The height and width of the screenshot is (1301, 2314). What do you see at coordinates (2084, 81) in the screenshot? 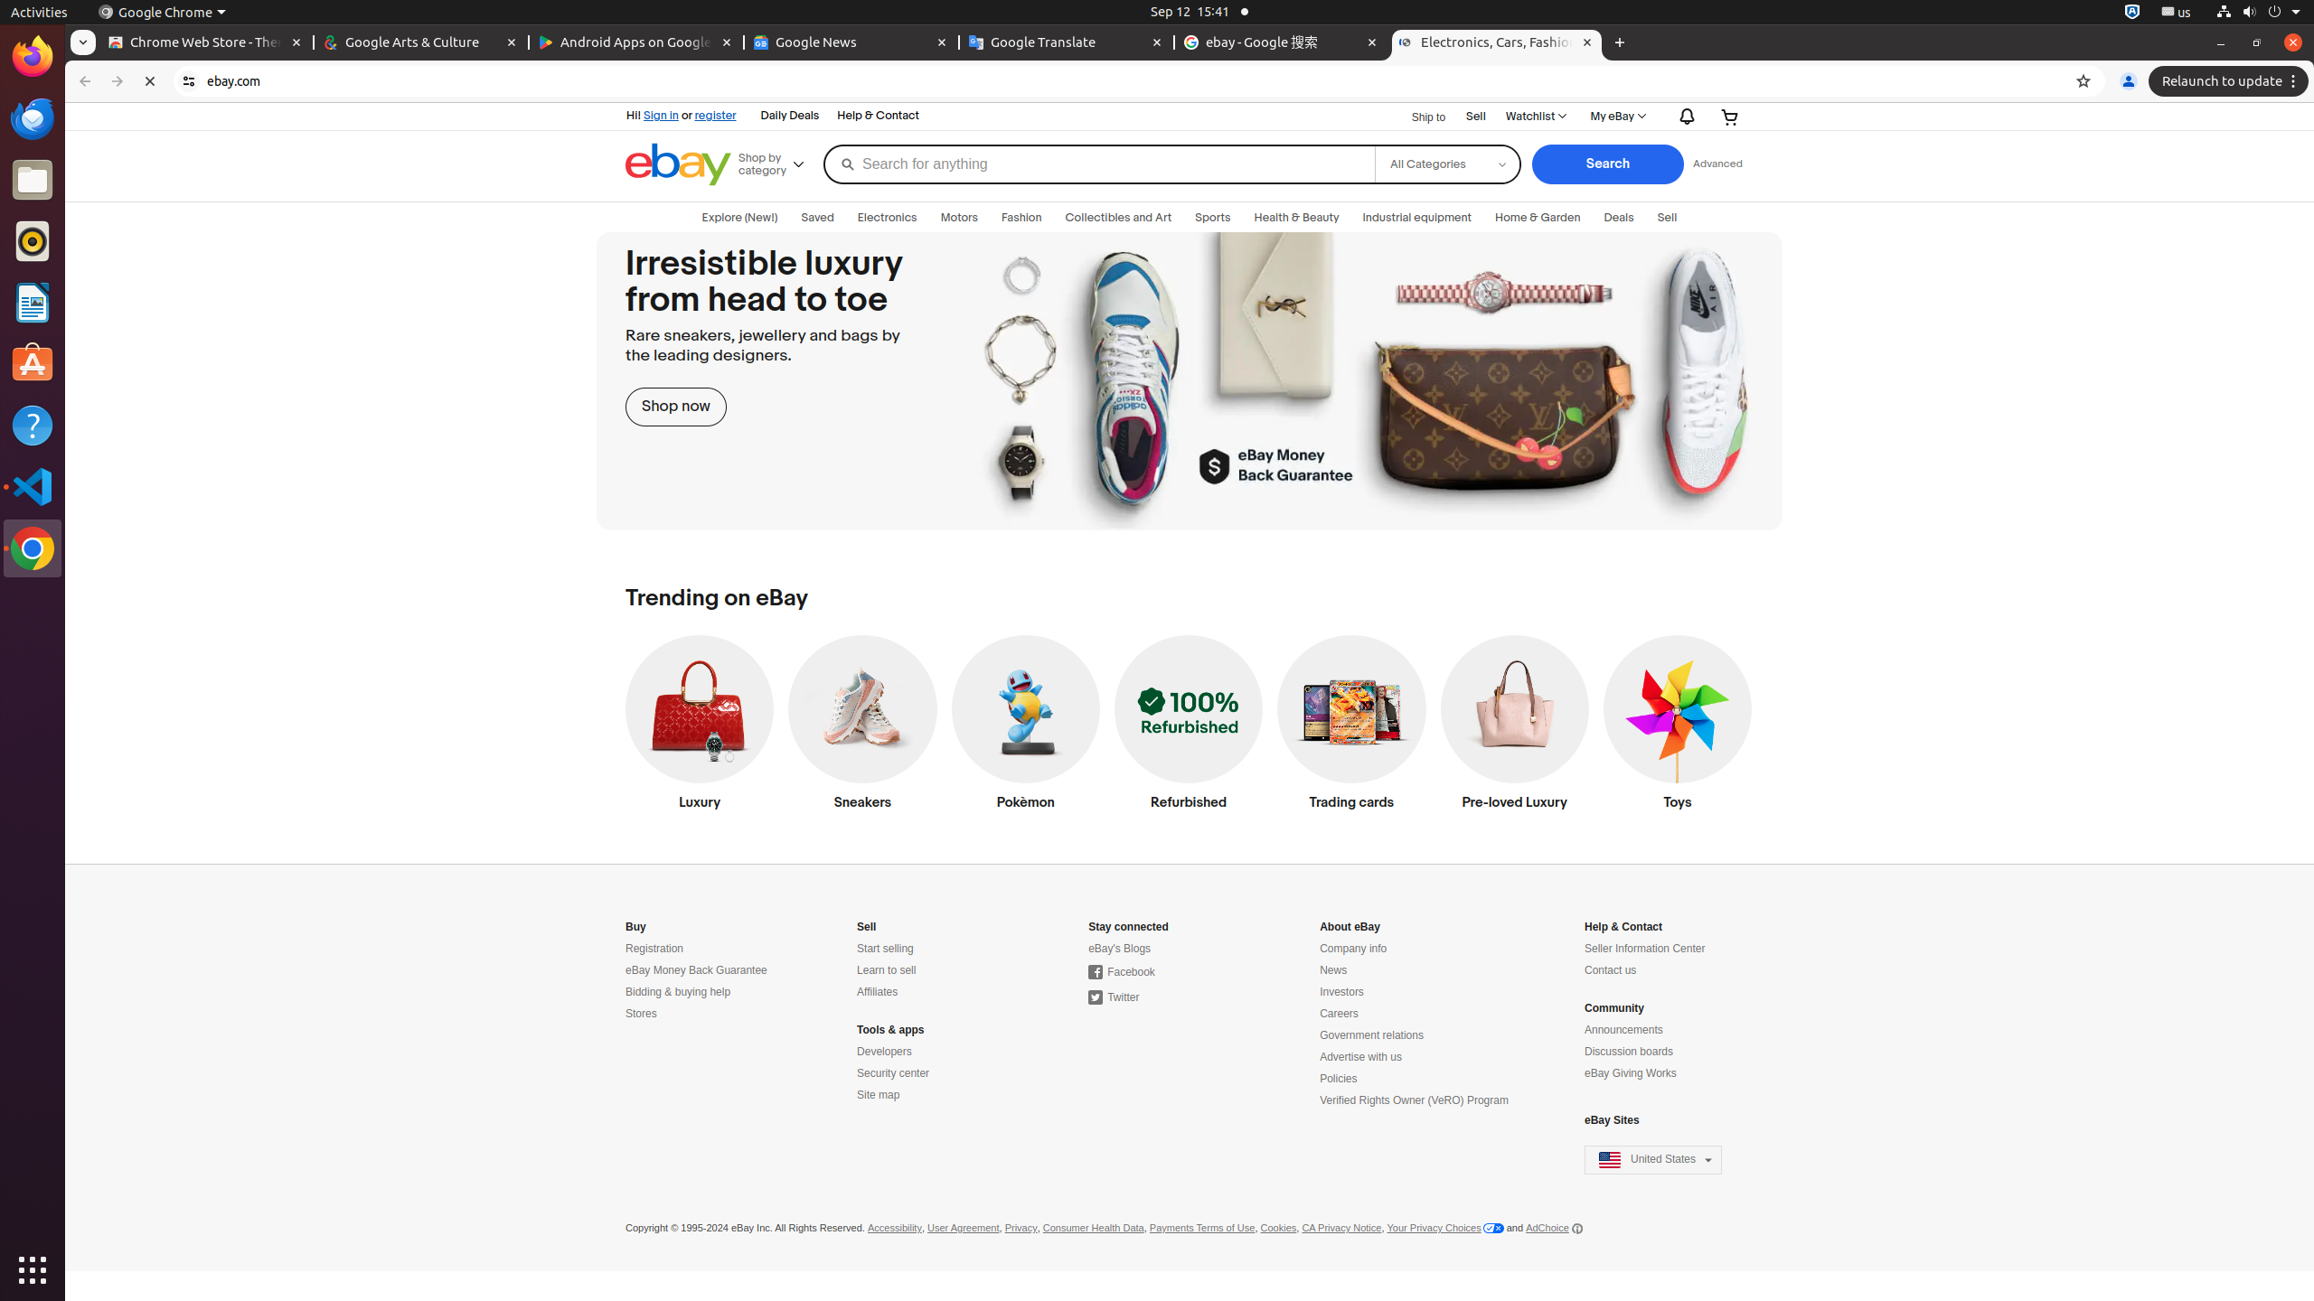
I see `Bookmark this tab` at bounding box center [2084, 81].